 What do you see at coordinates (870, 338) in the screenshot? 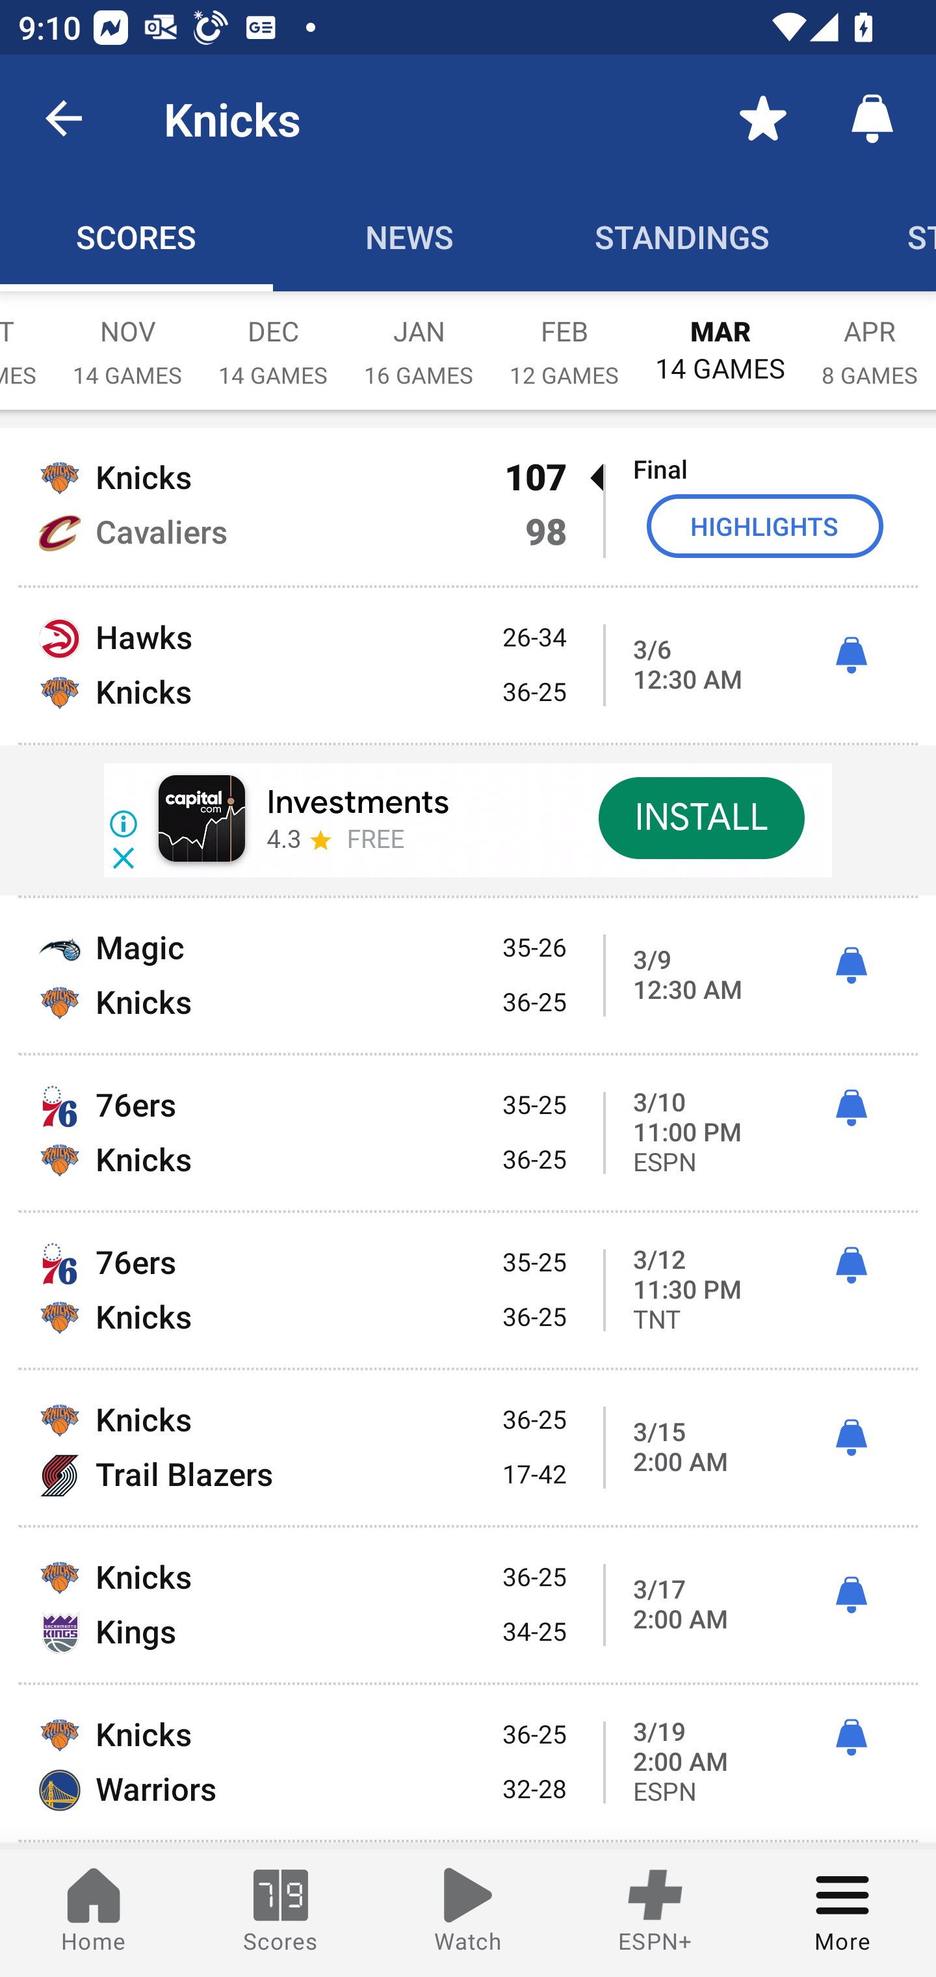
I see `APR 8 GAMES` at bounding box center [870, 338].